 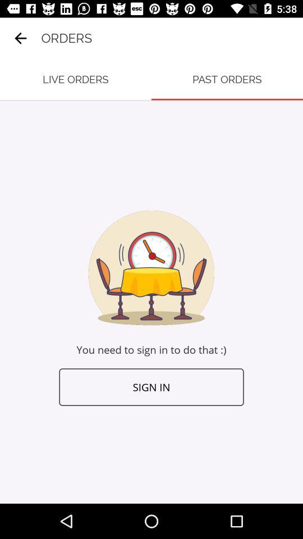 What do you see at coordinates (20, 38) in the screenshot?
I see `turn on icon above the live orders` at bounding box center [20, 38].